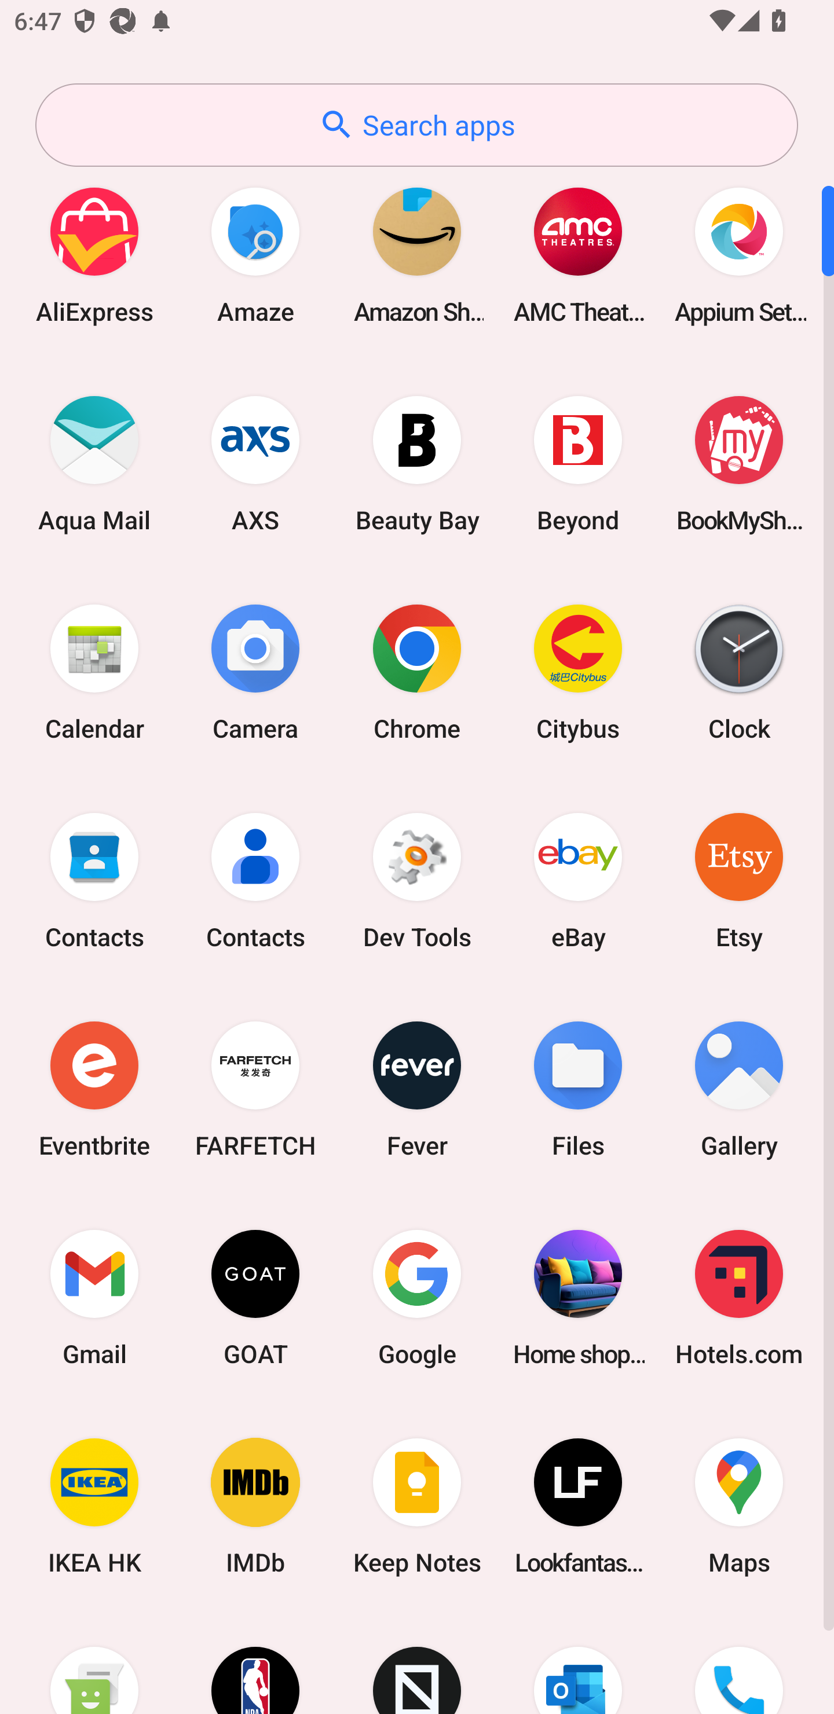 This screenshot has width=834, height=1714. I want to click on Camera, so click(255, 672).